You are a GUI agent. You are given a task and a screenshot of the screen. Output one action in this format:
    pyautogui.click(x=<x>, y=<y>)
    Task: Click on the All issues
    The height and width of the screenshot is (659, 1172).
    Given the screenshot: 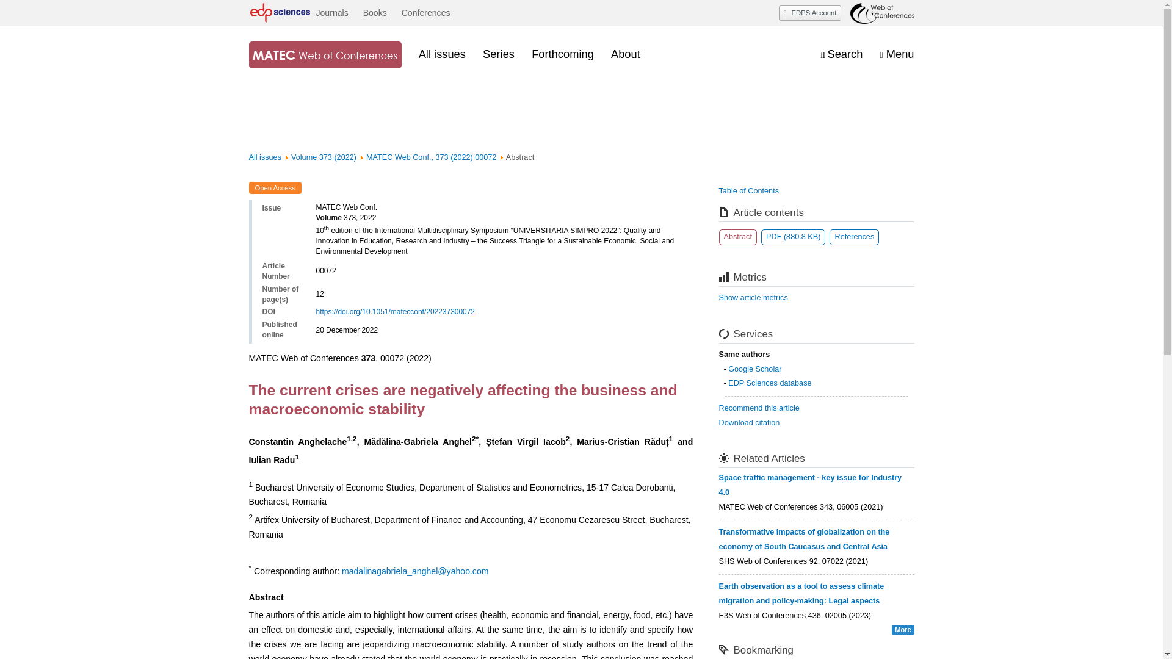 What is the action you would take?
    pyautogui.click(x=442, y=54)
    